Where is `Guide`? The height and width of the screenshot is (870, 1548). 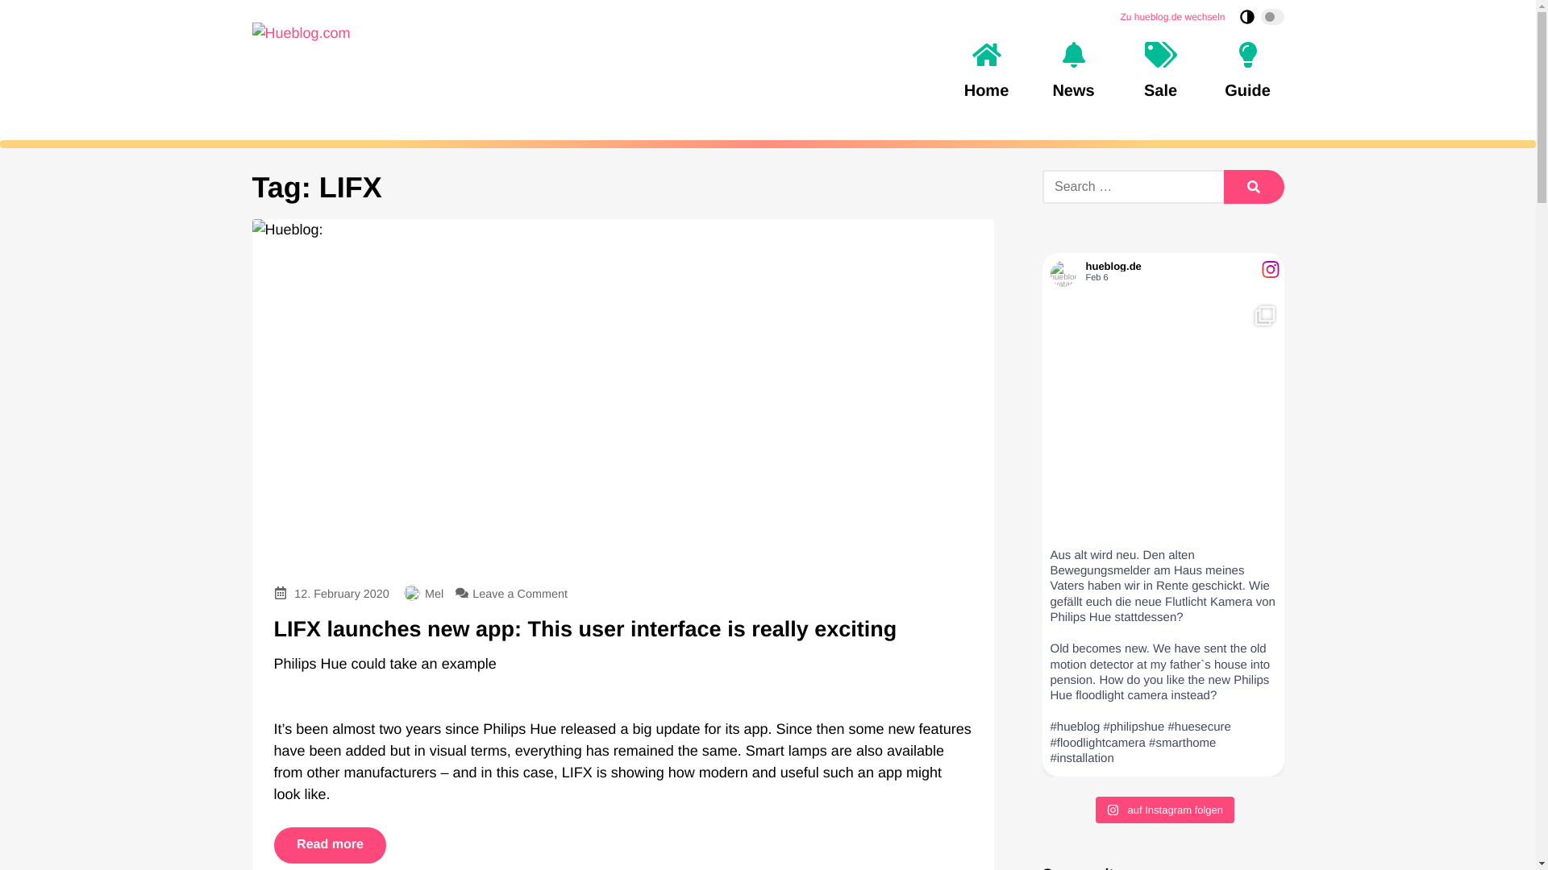
Guide is located at coordinates (1246, 71).